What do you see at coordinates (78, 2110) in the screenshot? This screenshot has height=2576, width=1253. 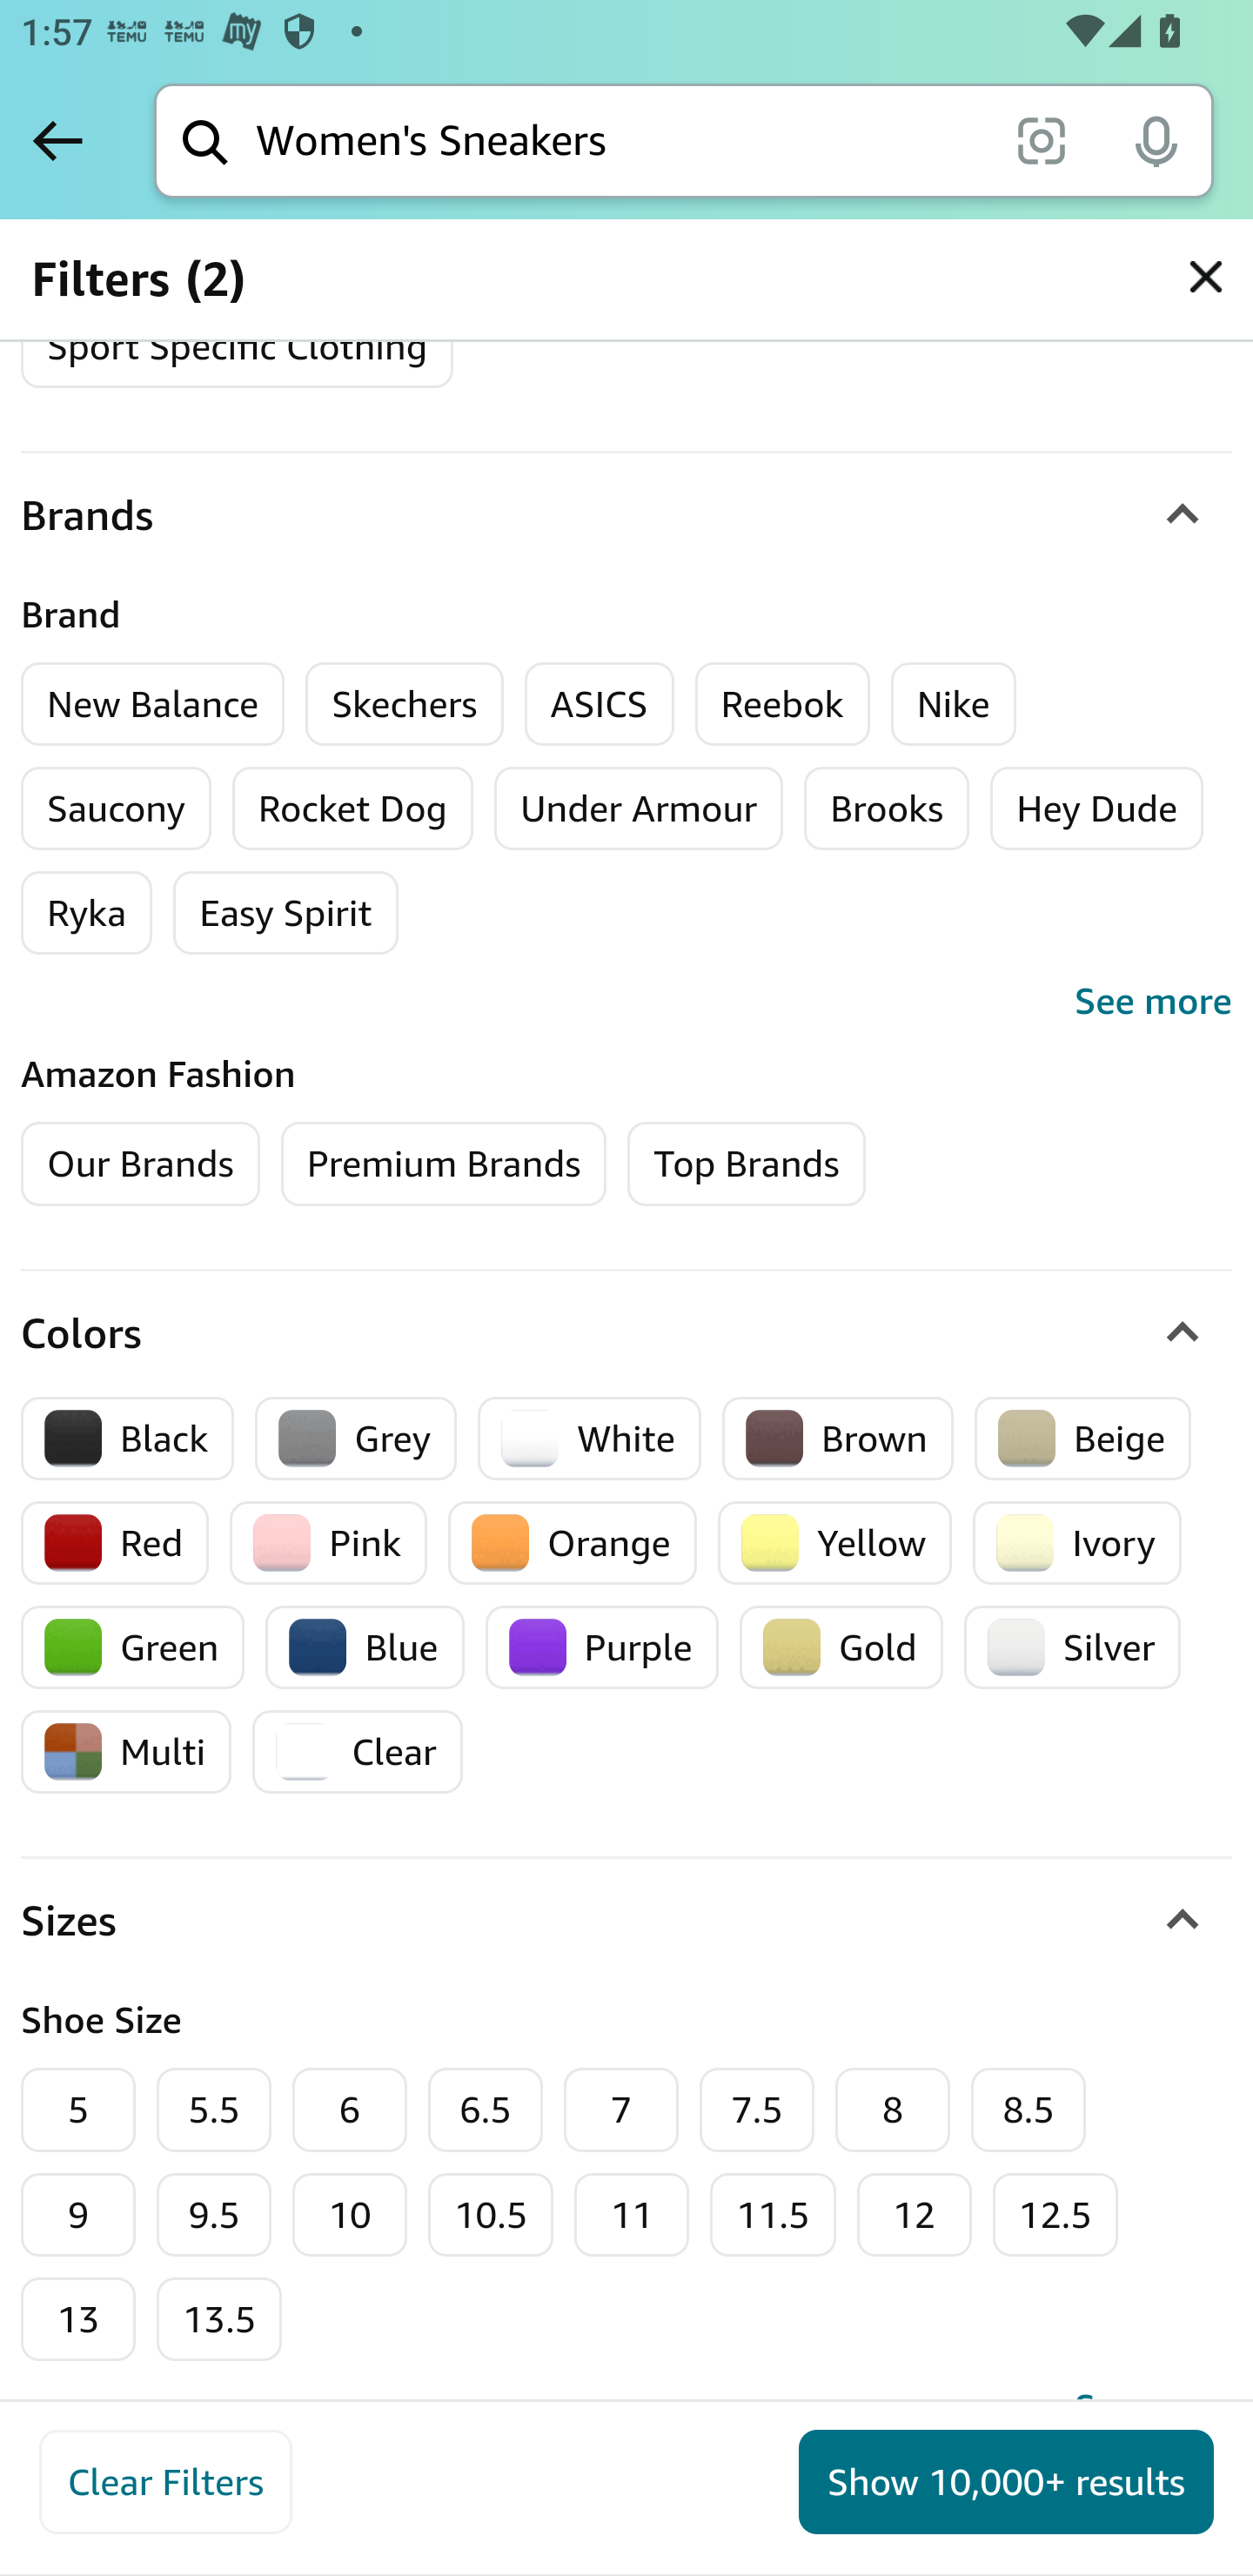 I see `5` at bounding box center [78, 2110].